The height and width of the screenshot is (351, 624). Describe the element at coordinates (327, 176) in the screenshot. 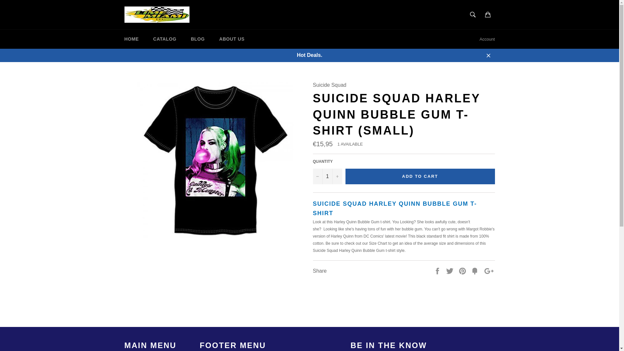

I see `1` at that location.